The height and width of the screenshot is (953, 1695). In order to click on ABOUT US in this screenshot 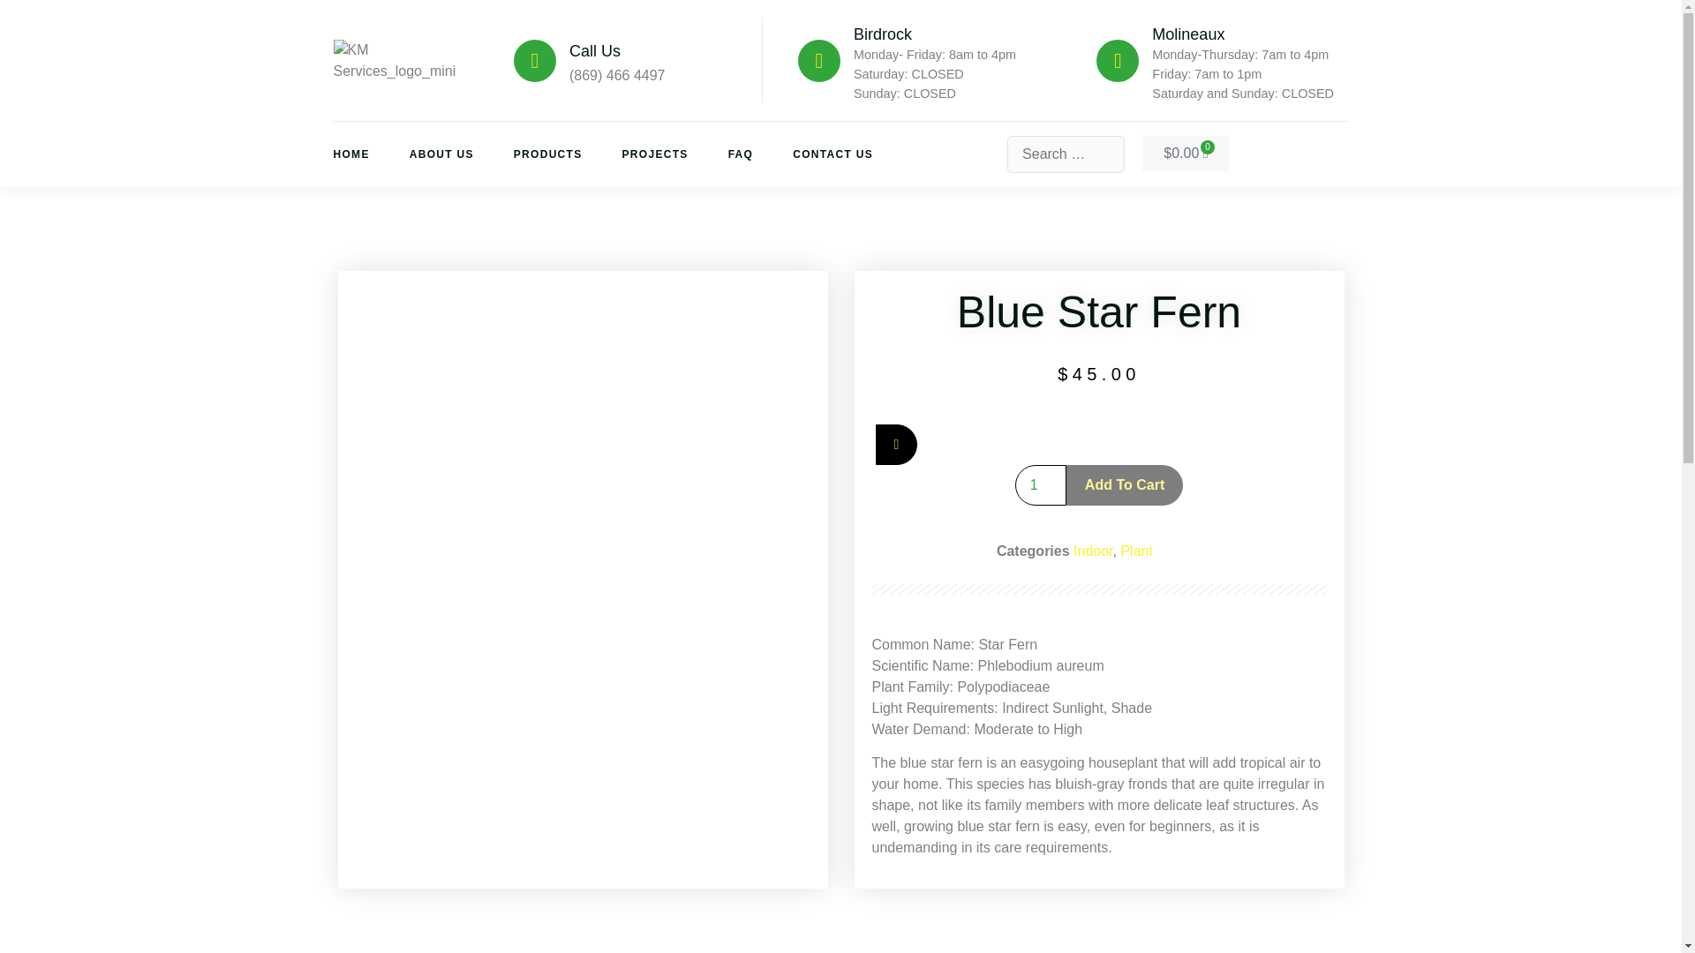, I will do `click(461, 154)`.